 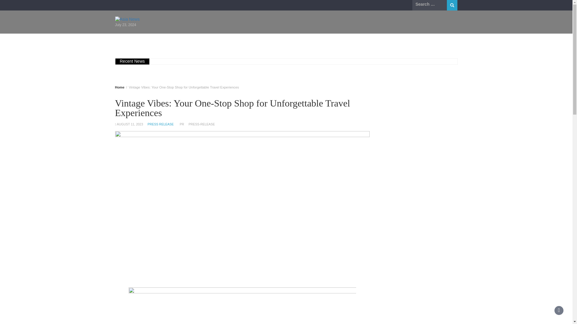 What do you see at coordinates (293, 42) in the screenshot?
I see `Technology` at bounding box center [293, 42].